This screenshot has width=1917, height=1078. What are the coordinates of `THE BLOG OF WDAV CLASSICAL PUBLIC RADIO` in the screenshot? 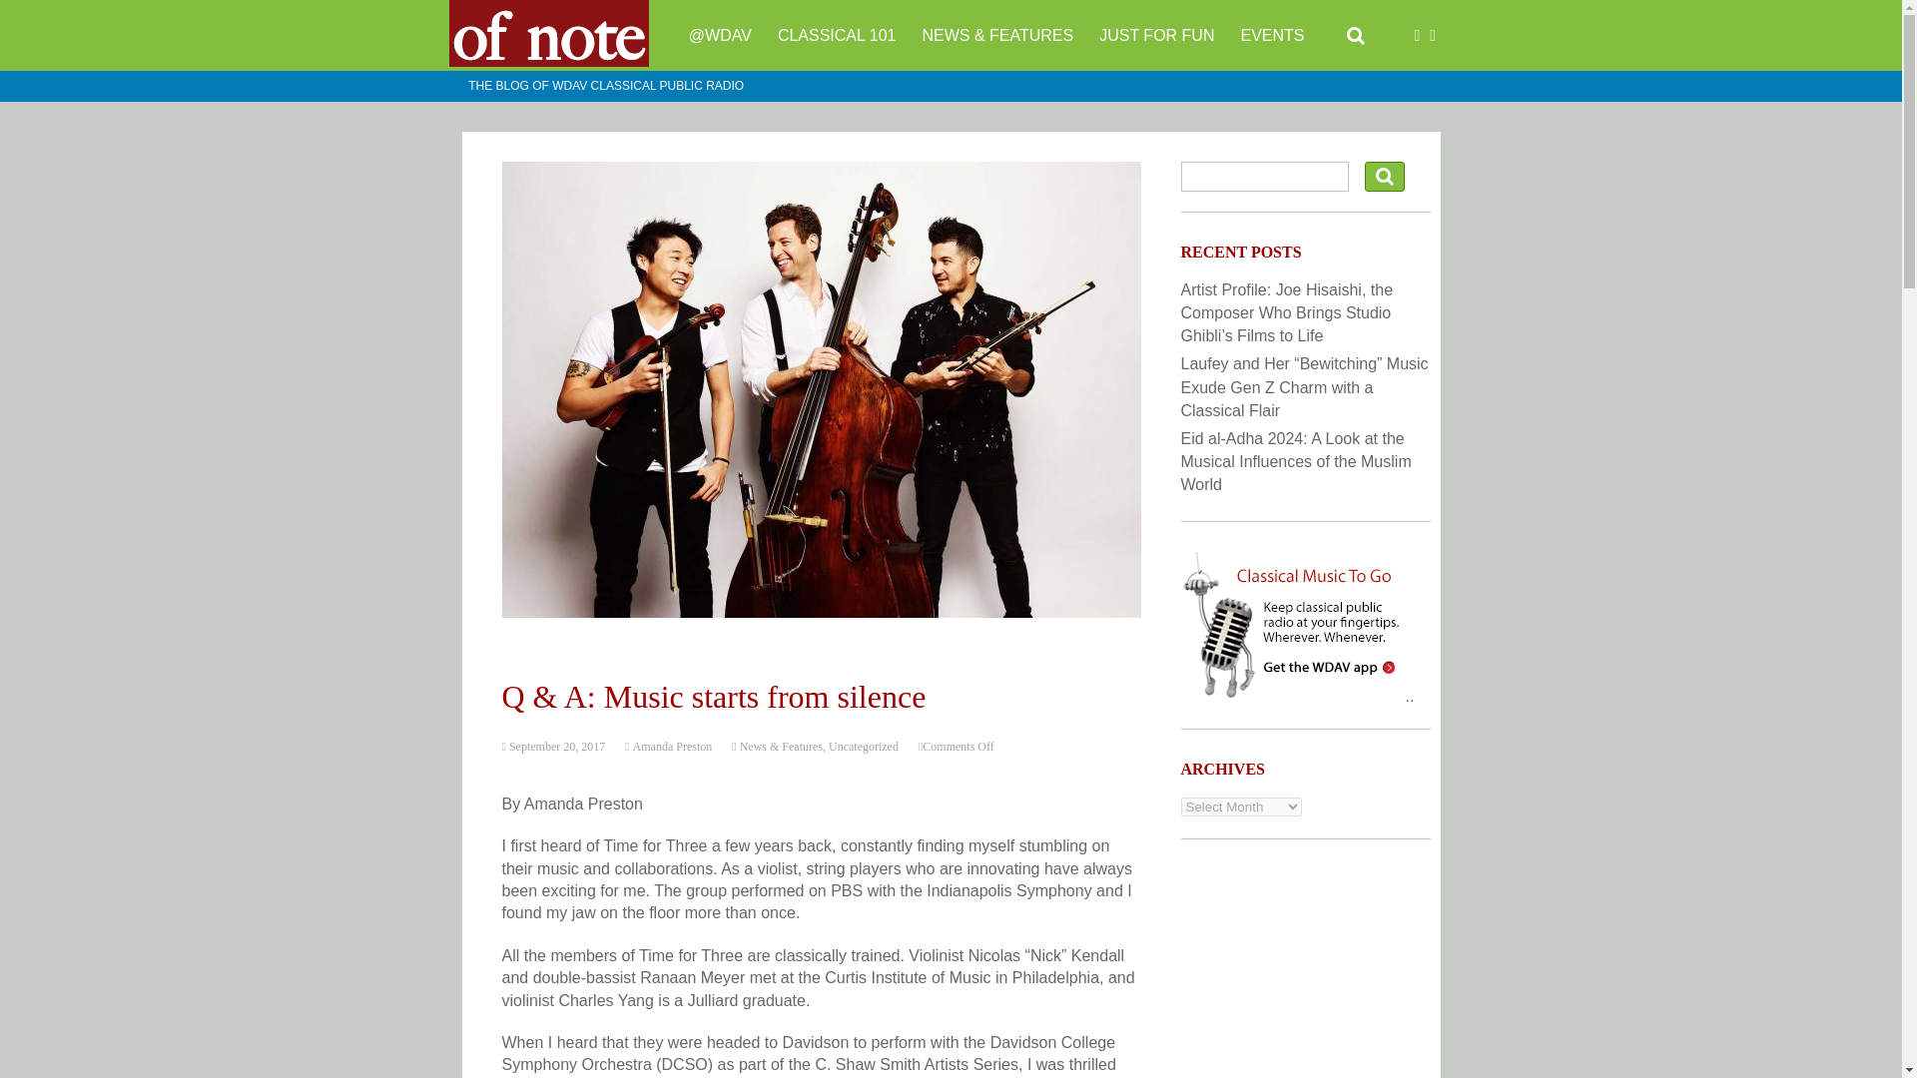 It's located at (605, 86).